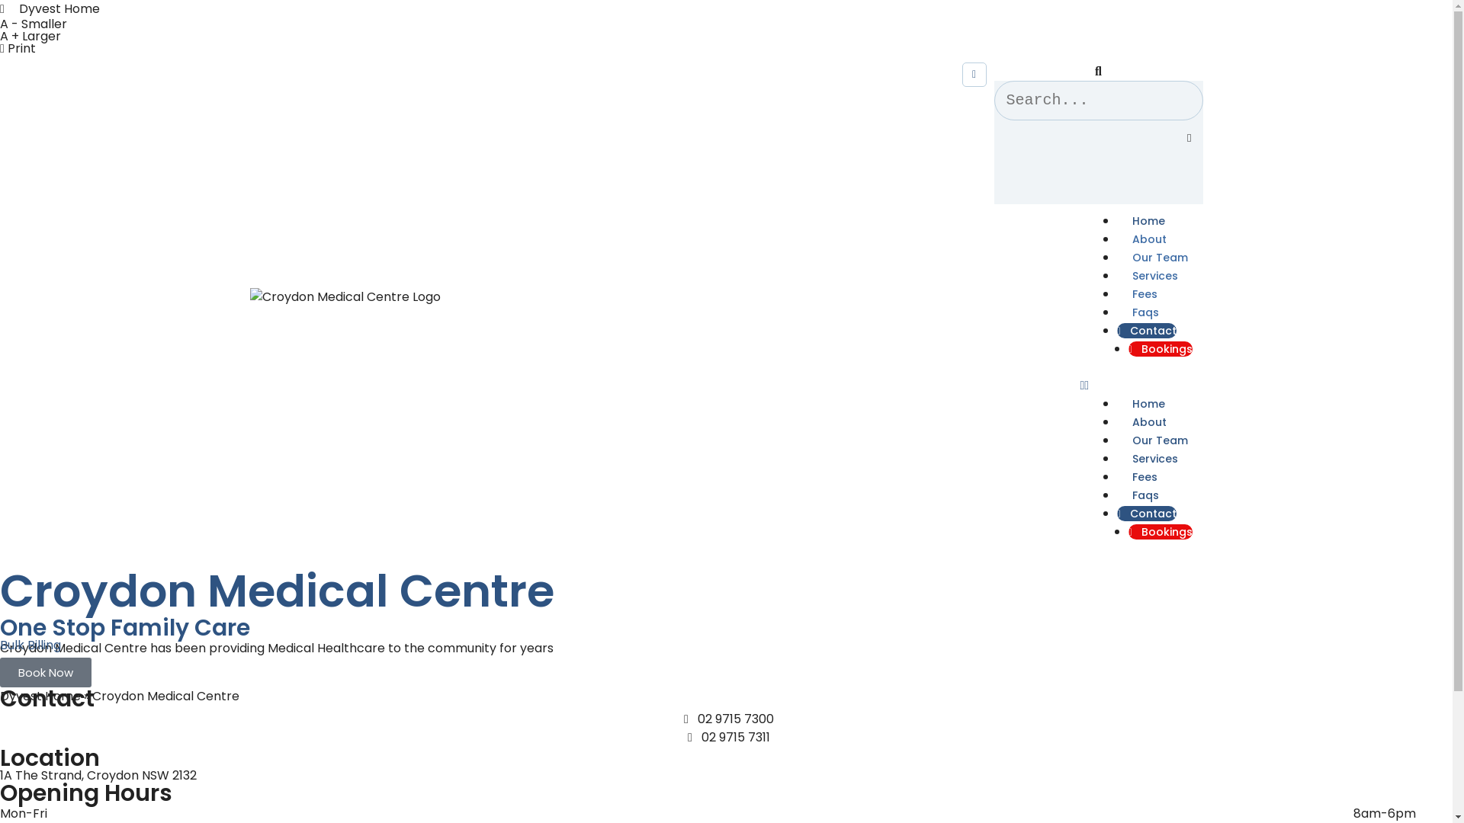  Describe the element at coordinates (1148, 223) in the screenshot. I see `Home` at that location.